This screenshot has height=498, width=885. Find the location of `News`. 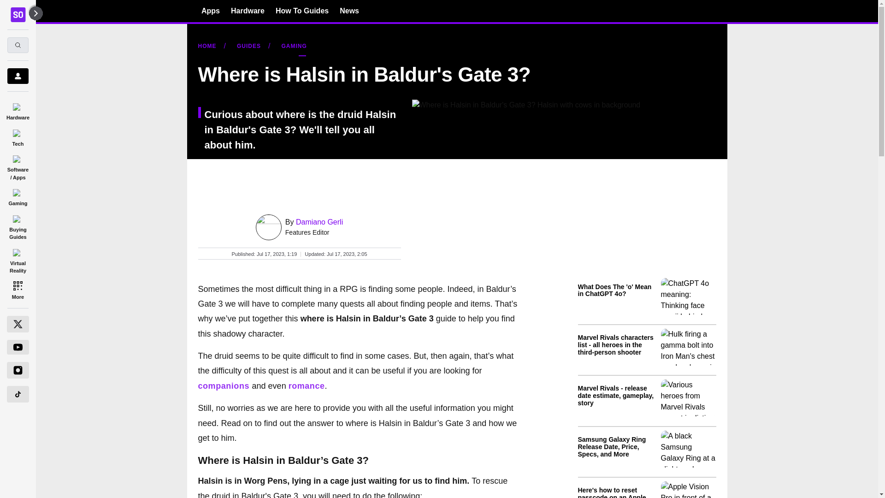

News is located at coordinates (349, 11).